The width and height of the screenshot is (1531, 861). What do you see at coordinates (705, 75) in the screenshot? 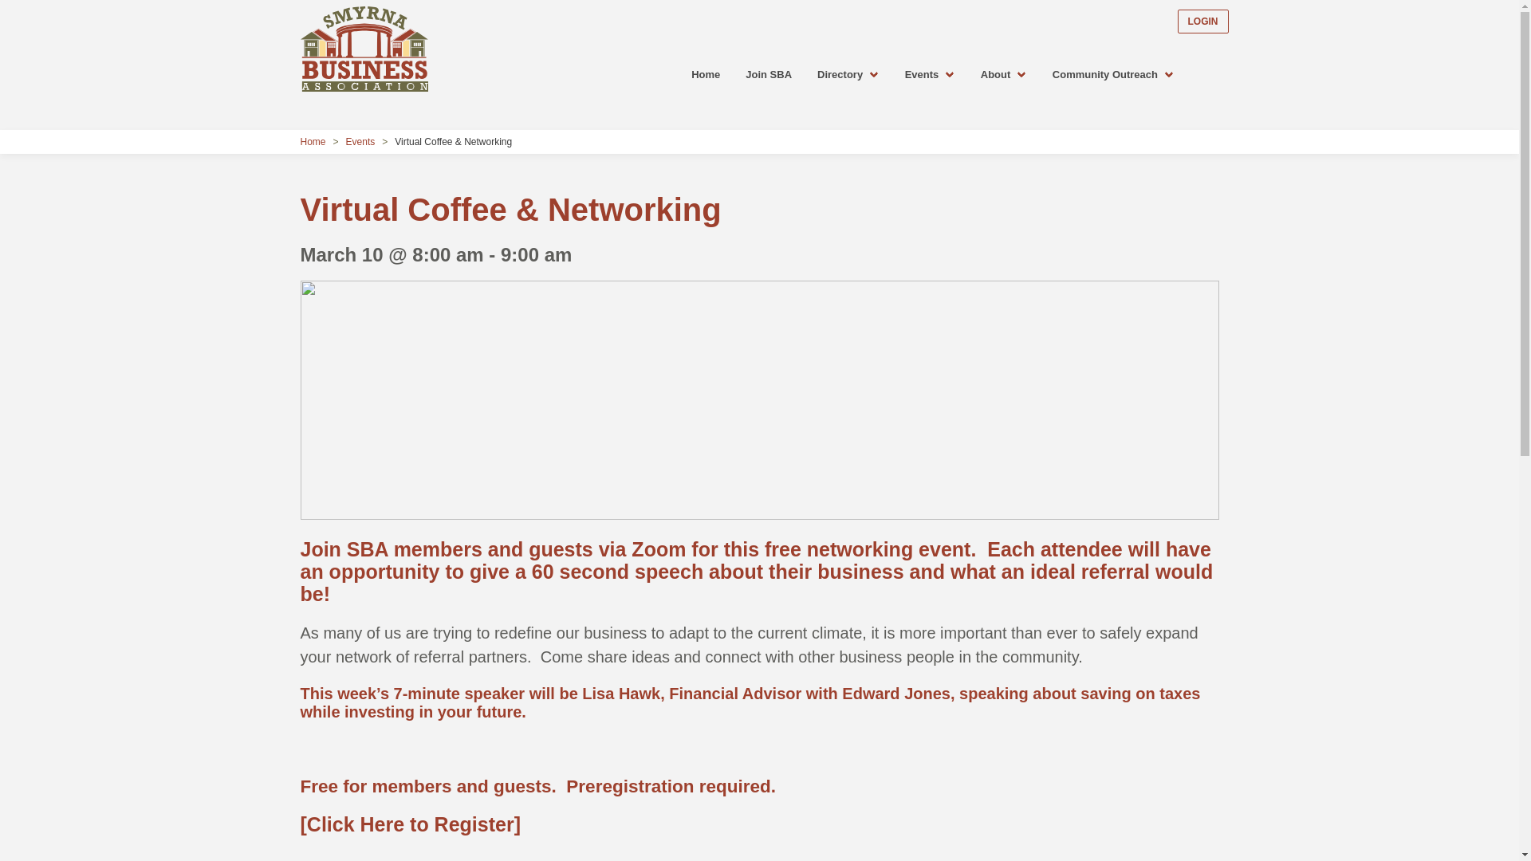
I see `Home` at bounding box center [705, 75].